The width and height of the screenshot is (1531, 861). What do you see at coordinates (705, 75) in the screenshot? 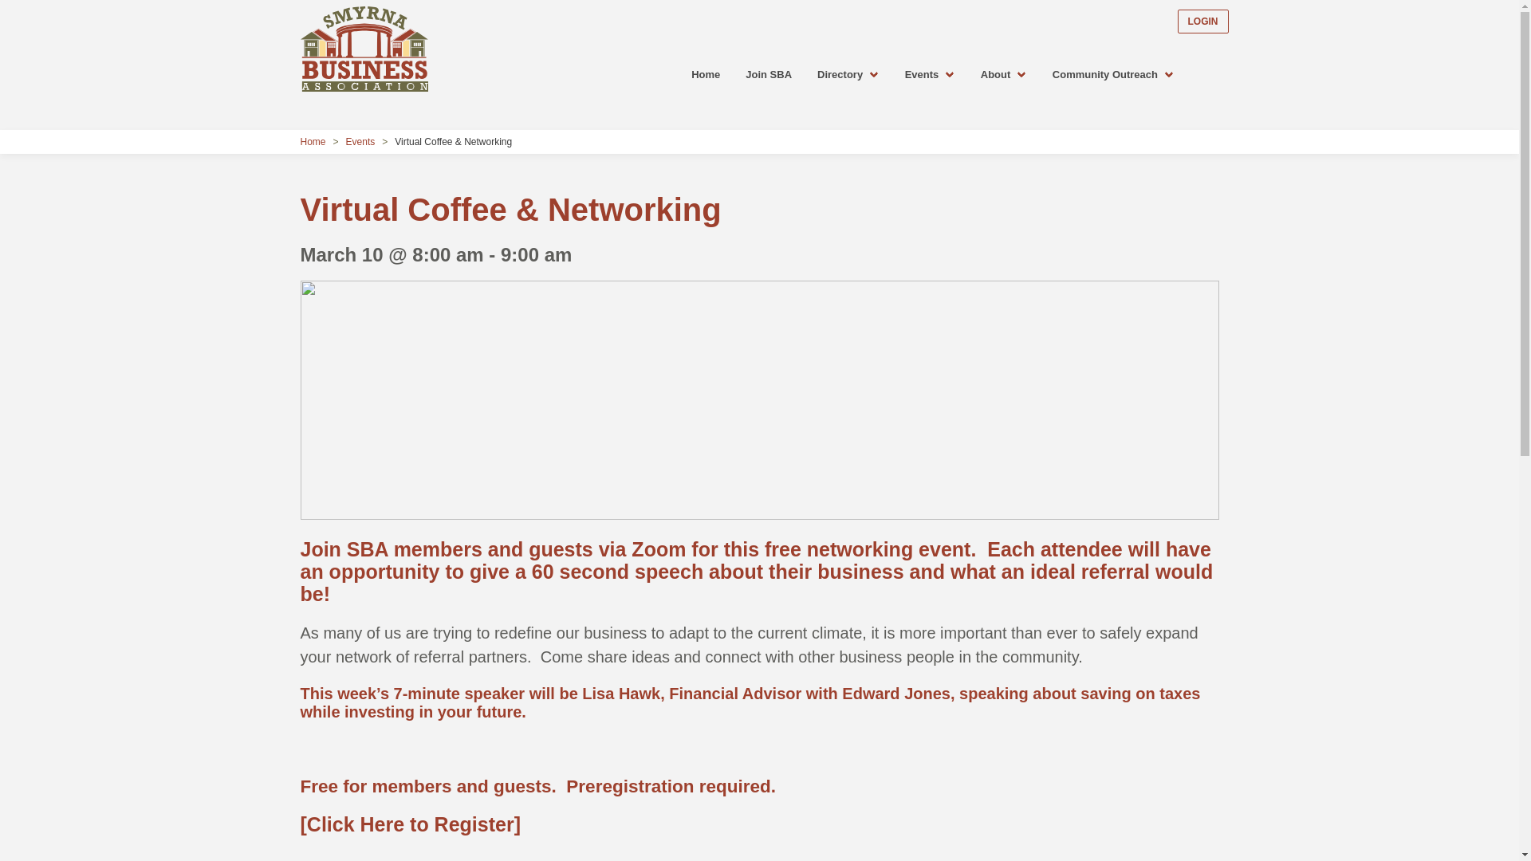
I see `Home` at bounding box center [705, 75].